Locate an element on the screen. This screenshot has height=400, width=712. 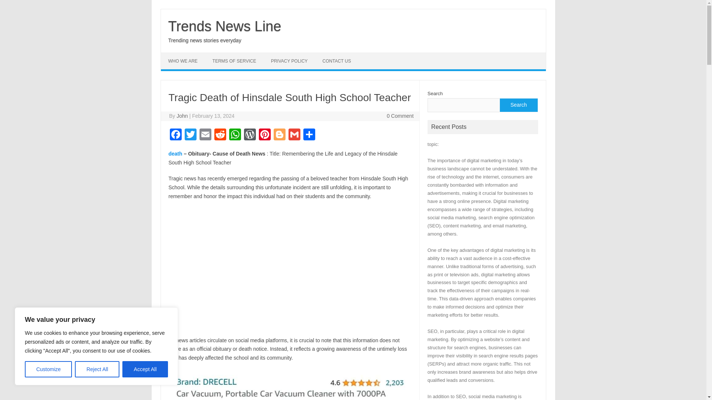
Reject All is located at coordinates (97, 369).